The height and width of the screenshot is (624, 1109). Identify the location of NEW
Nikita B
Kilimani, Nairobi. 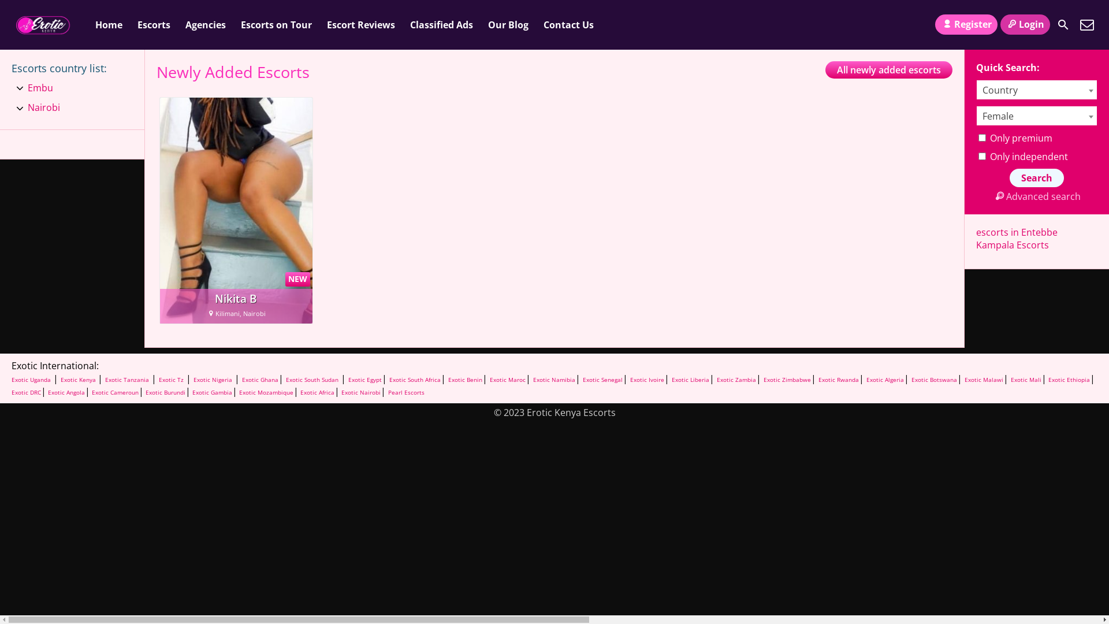
(236, 210).